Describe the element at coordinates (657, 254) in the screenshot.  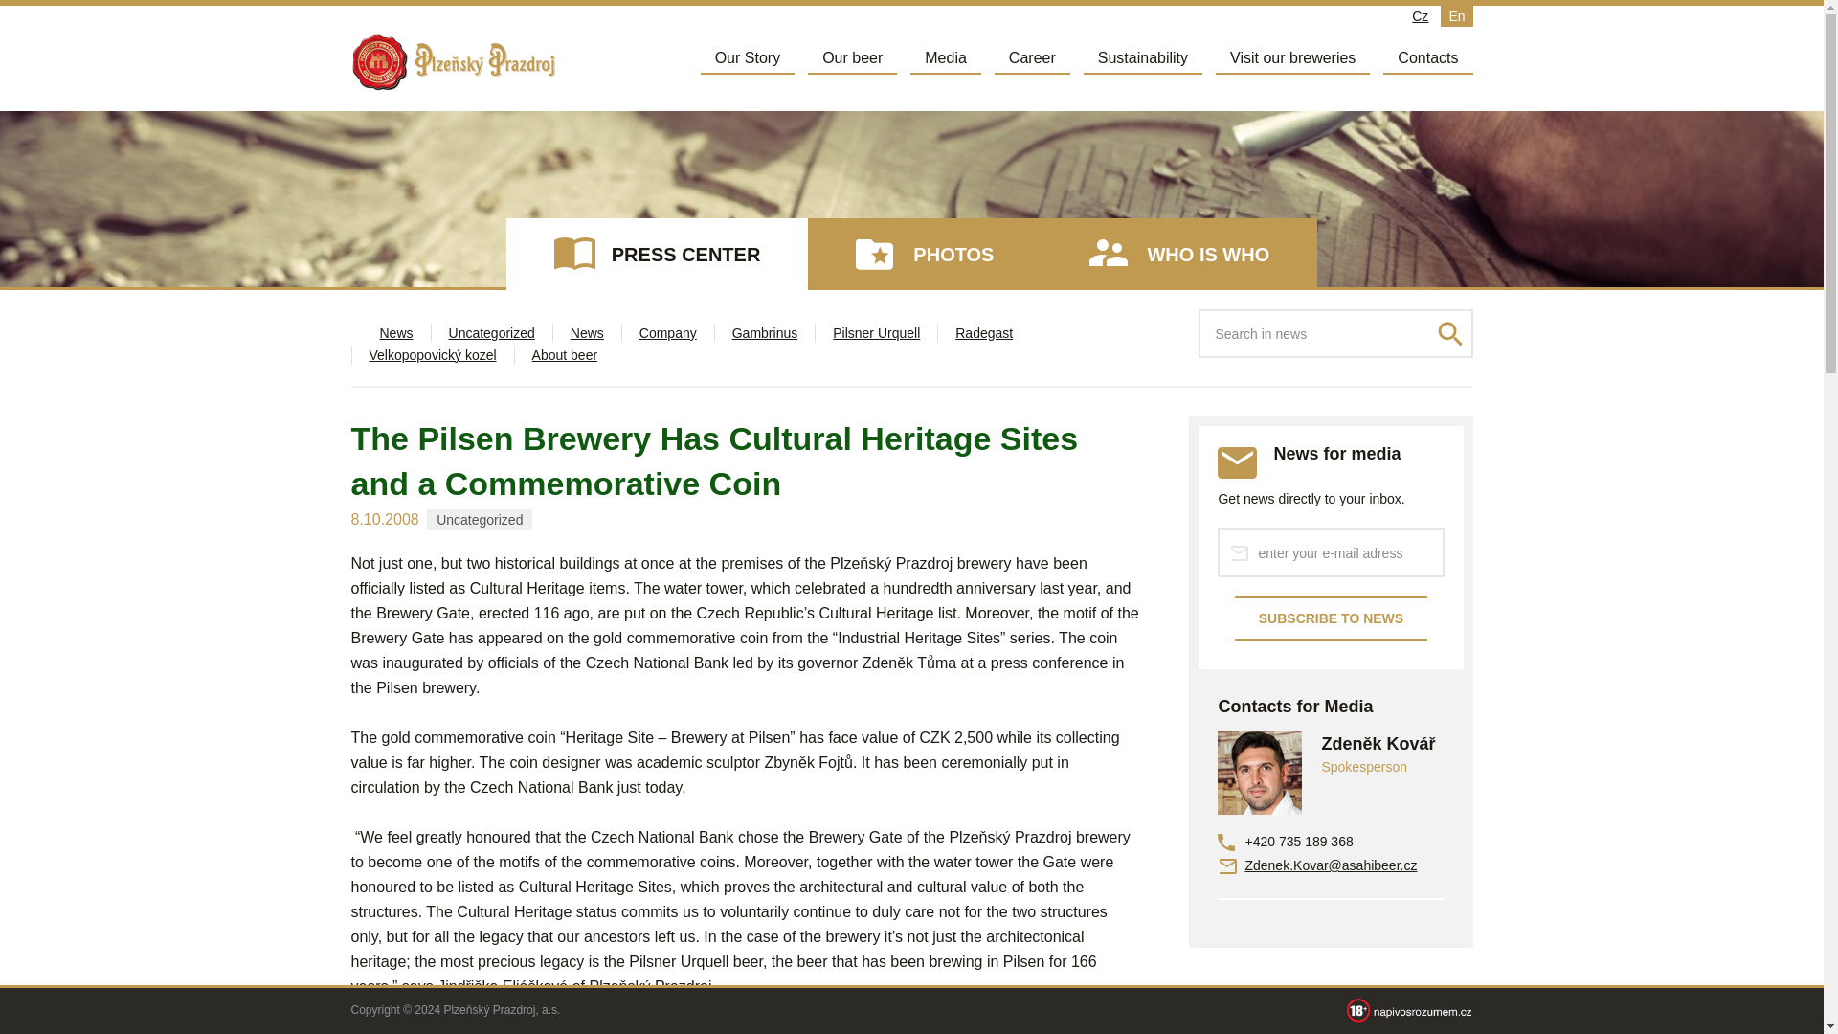
I see `PRESS CENTER` at that location.